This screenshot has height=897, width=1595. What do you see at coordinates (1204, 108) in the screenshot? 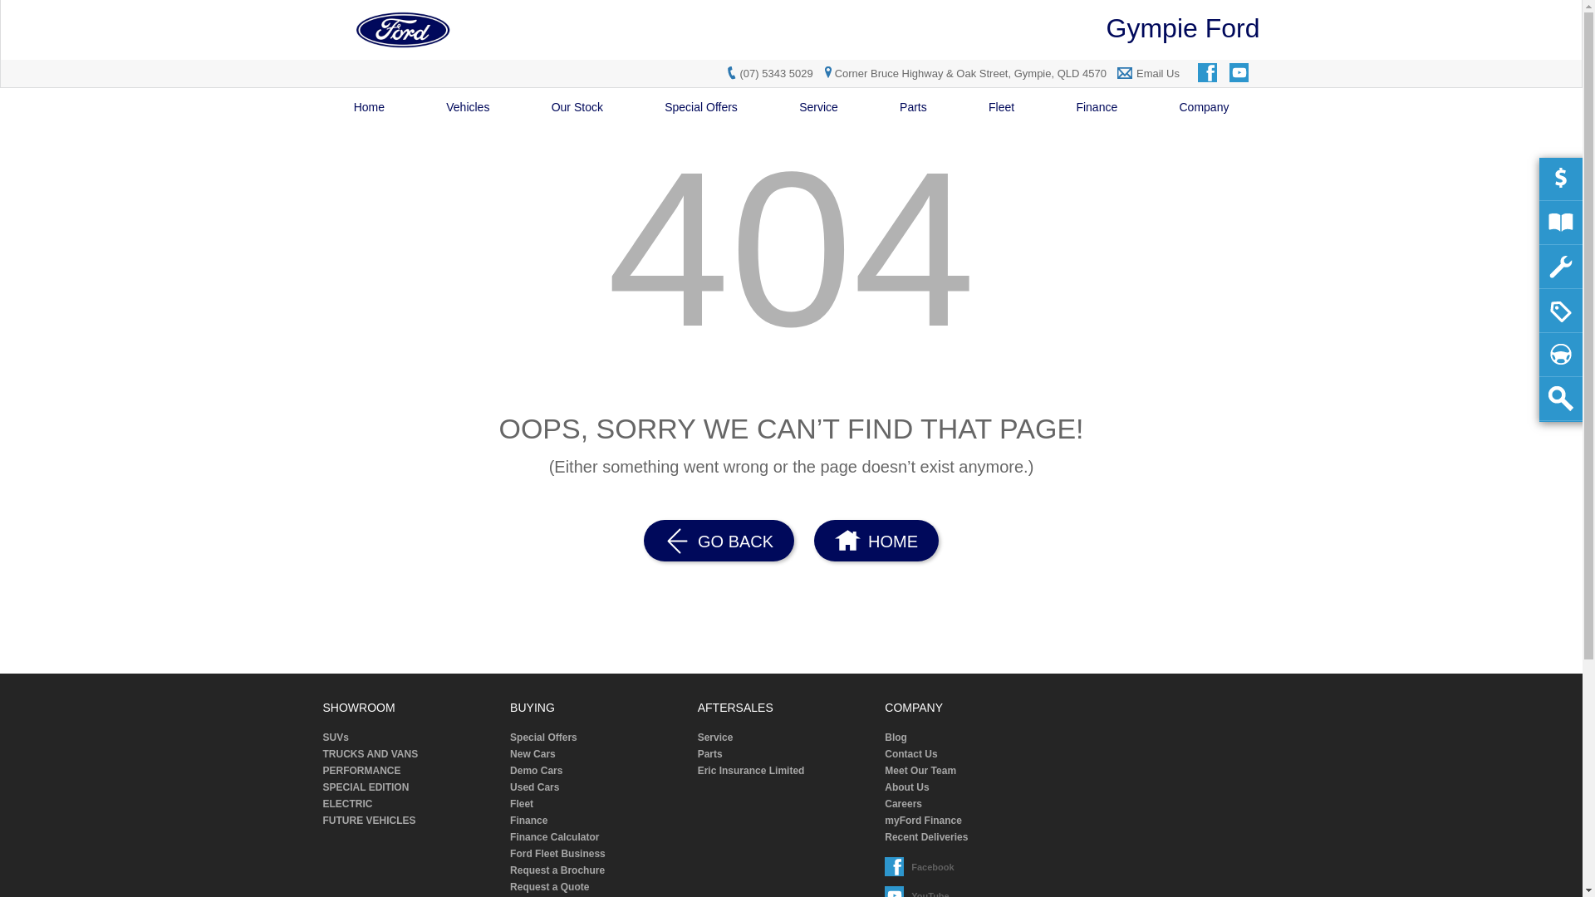
I see `Company` at bounding box center [1204, 108].